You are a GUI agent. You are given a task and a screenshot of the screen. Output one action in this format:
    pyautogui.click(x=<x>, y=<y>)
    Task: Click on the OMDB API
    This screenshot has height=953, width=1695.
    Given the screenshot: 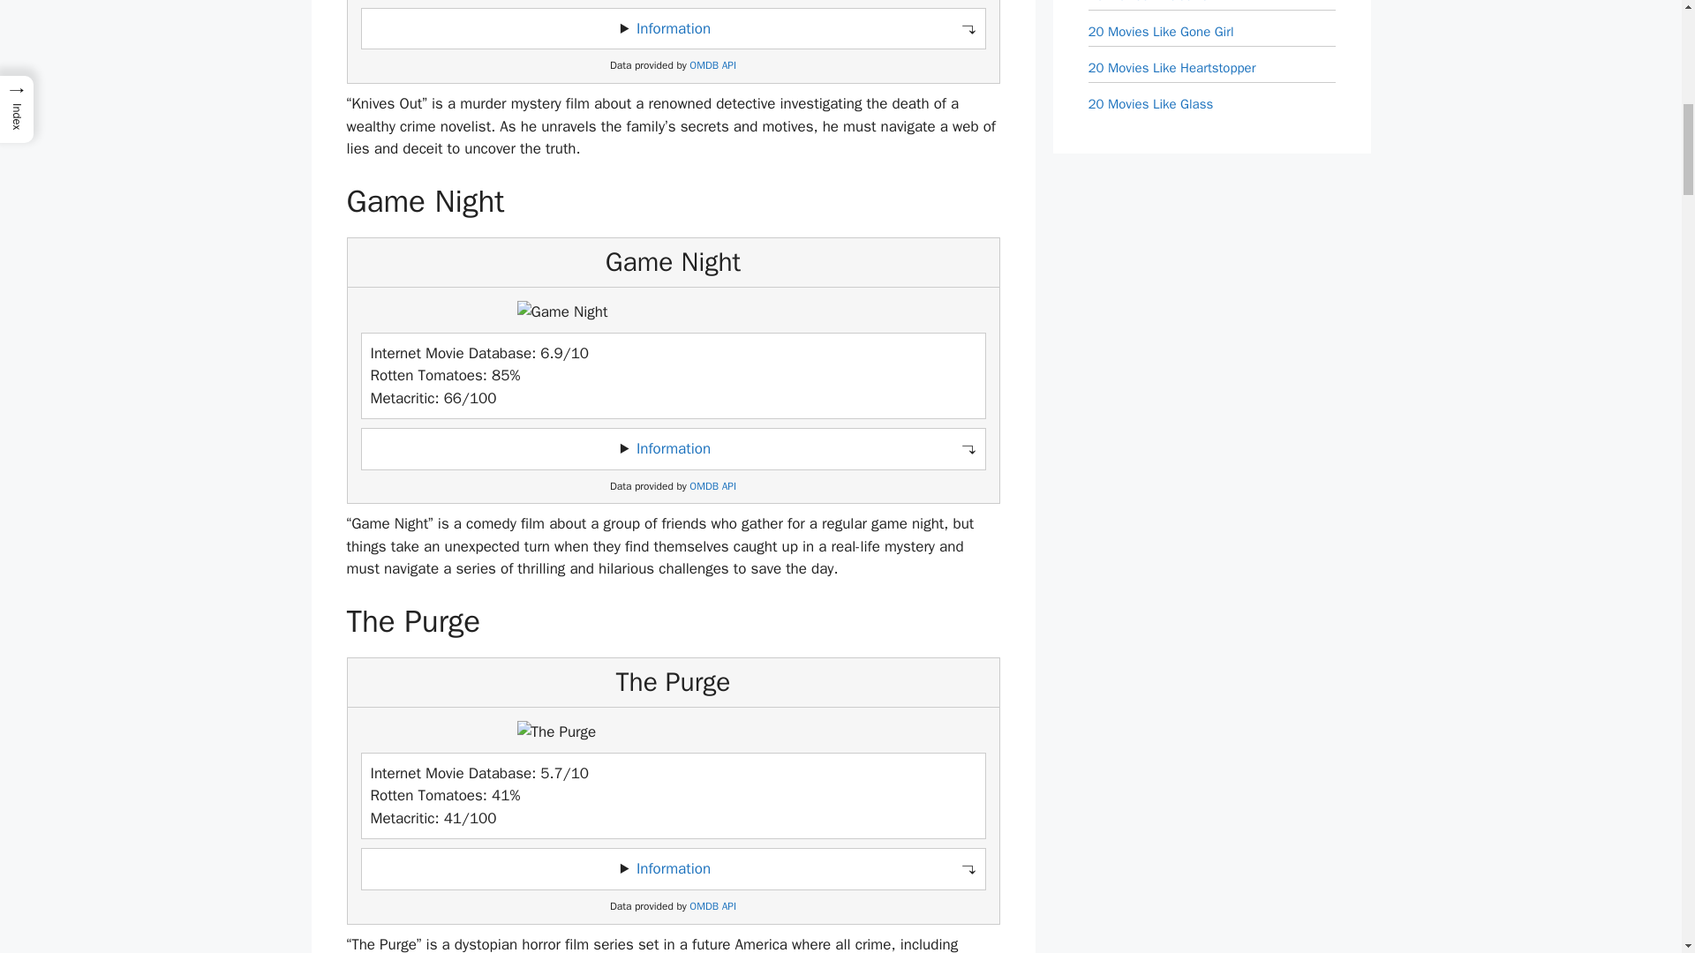 What is the action you would take?
    pyautogui.click(x=712, y=65)
    